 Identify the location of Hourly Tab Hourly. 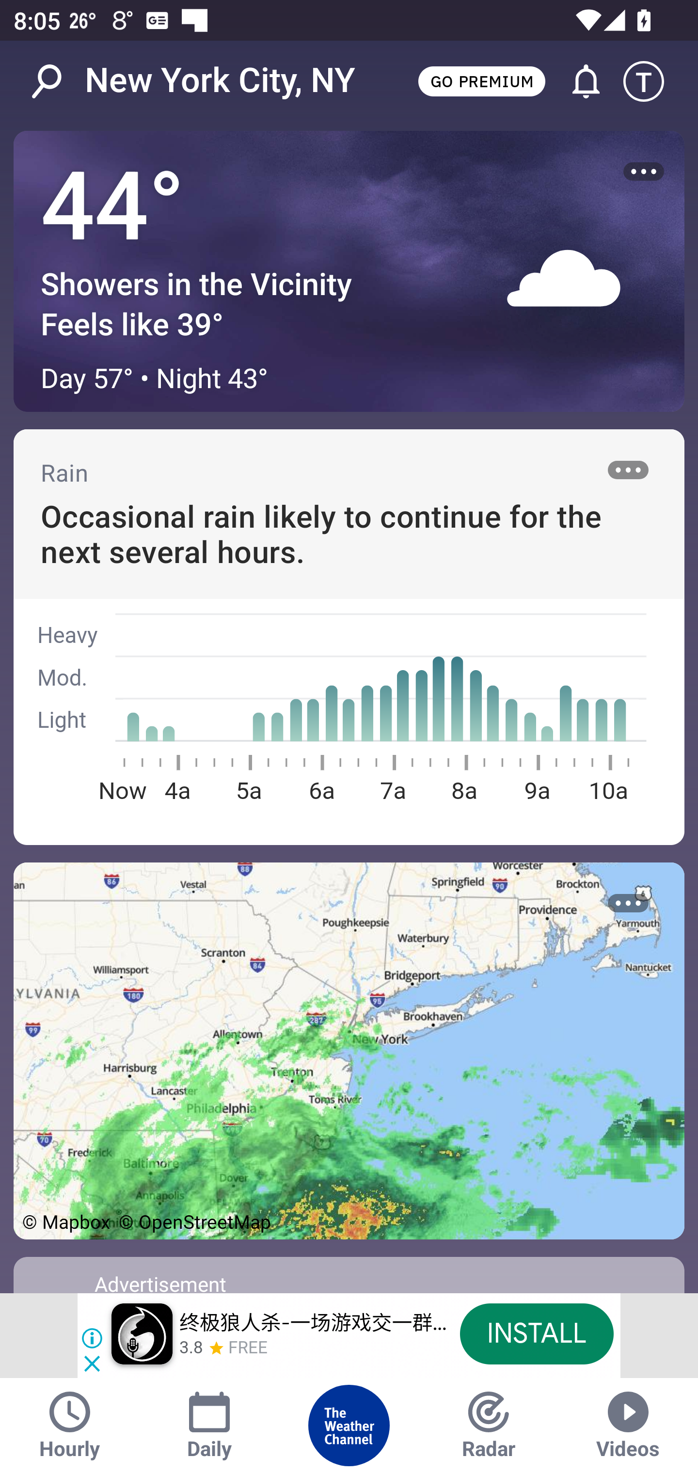
(70, 1426).